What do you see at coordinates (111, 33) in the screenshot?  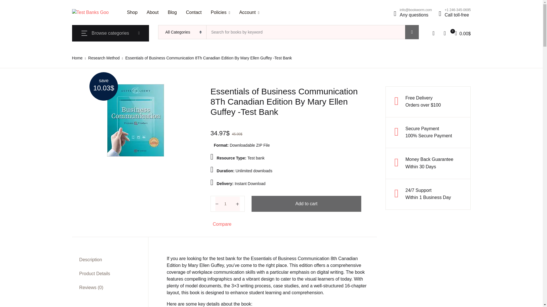 I see `Browse categories` at bounding box center [111, 33].